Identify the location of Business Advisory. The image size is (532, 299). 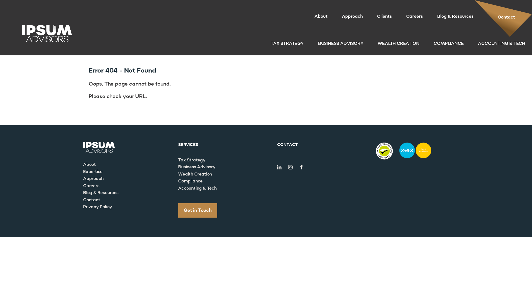
(197, 167).